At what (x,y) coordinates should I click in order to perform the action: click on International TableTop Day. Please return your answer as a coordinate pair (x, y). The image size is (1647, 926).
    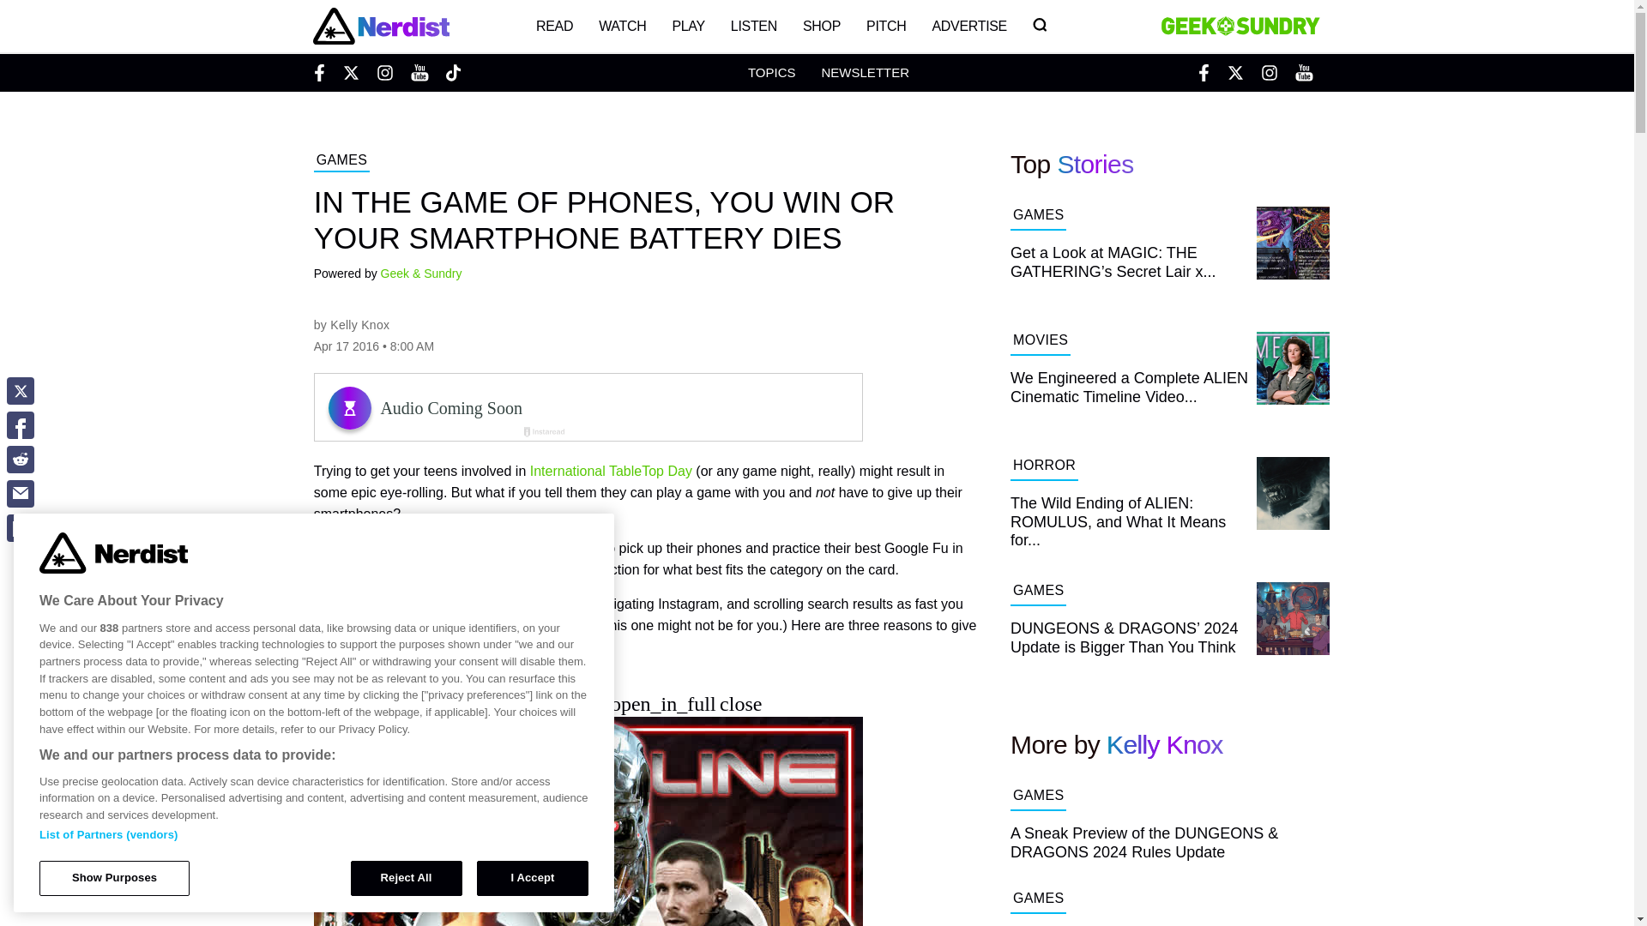
    Looking at the image, I should click on (611, 472).